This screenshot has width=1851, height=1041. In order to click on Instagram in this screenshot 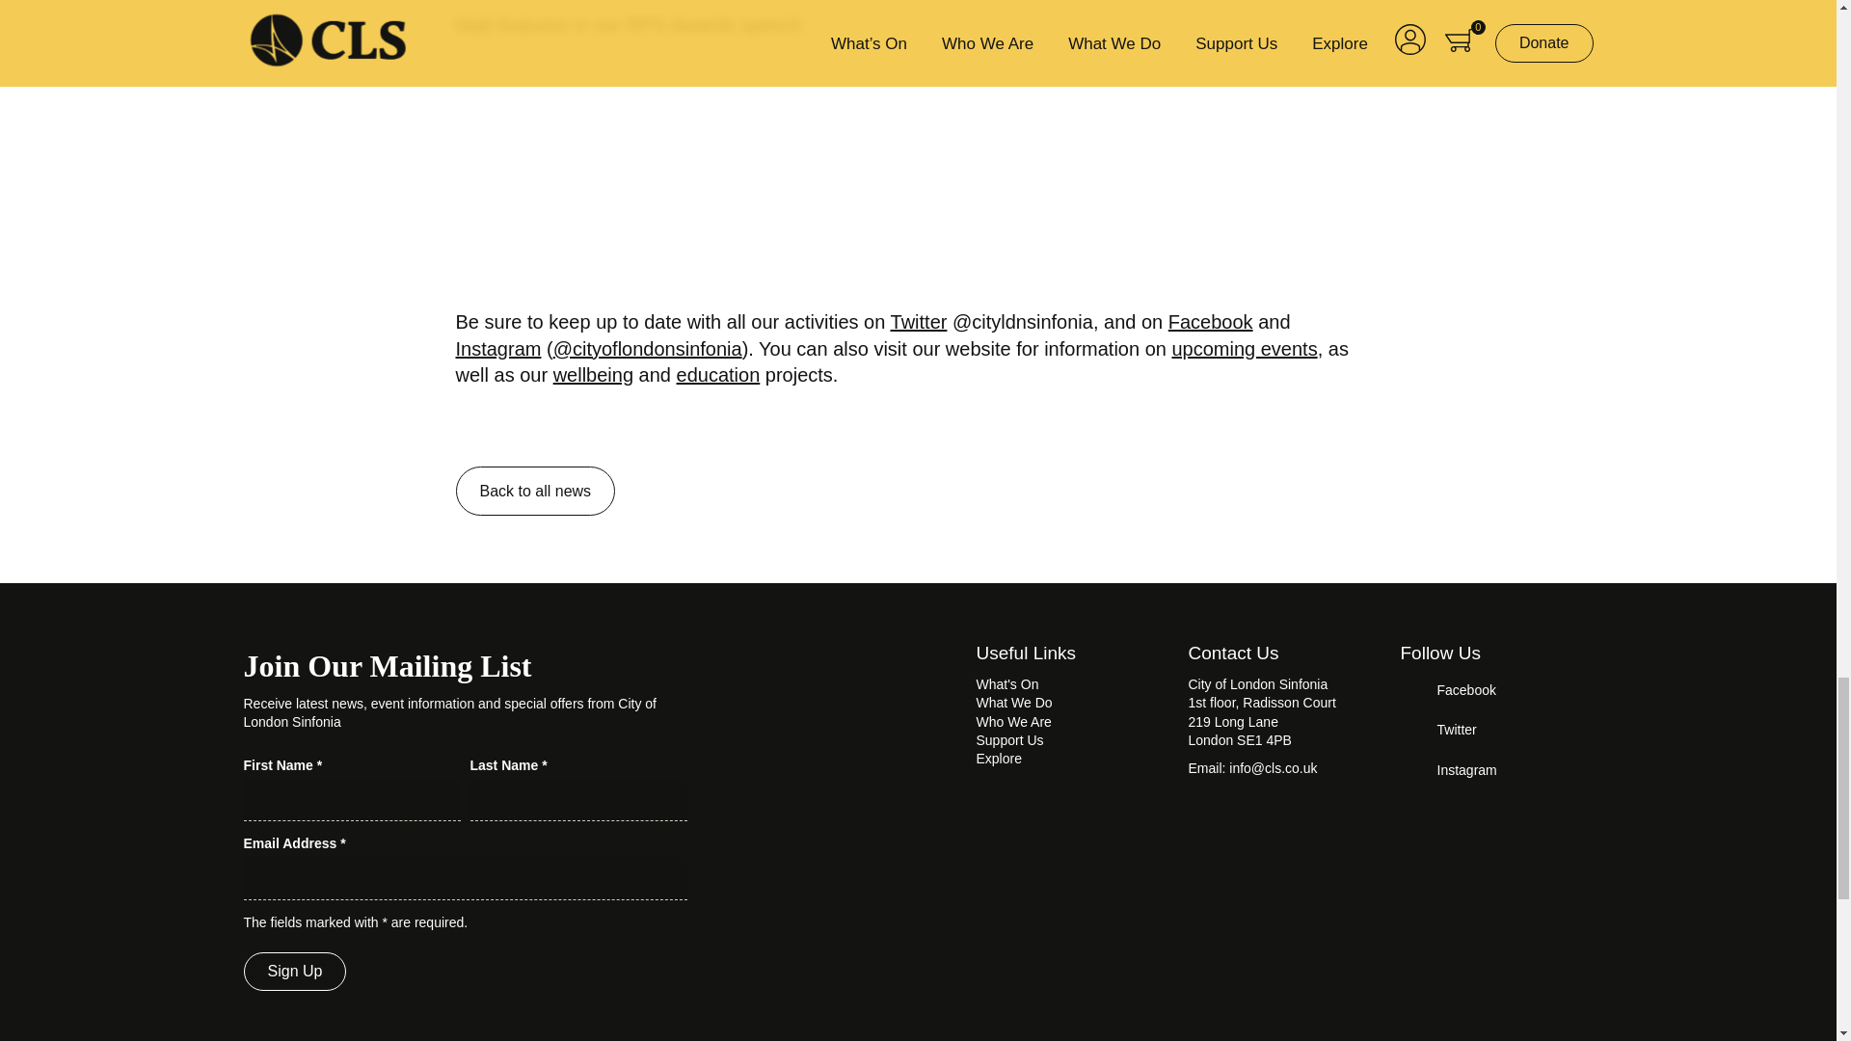, I will do `click(497, 347)`.